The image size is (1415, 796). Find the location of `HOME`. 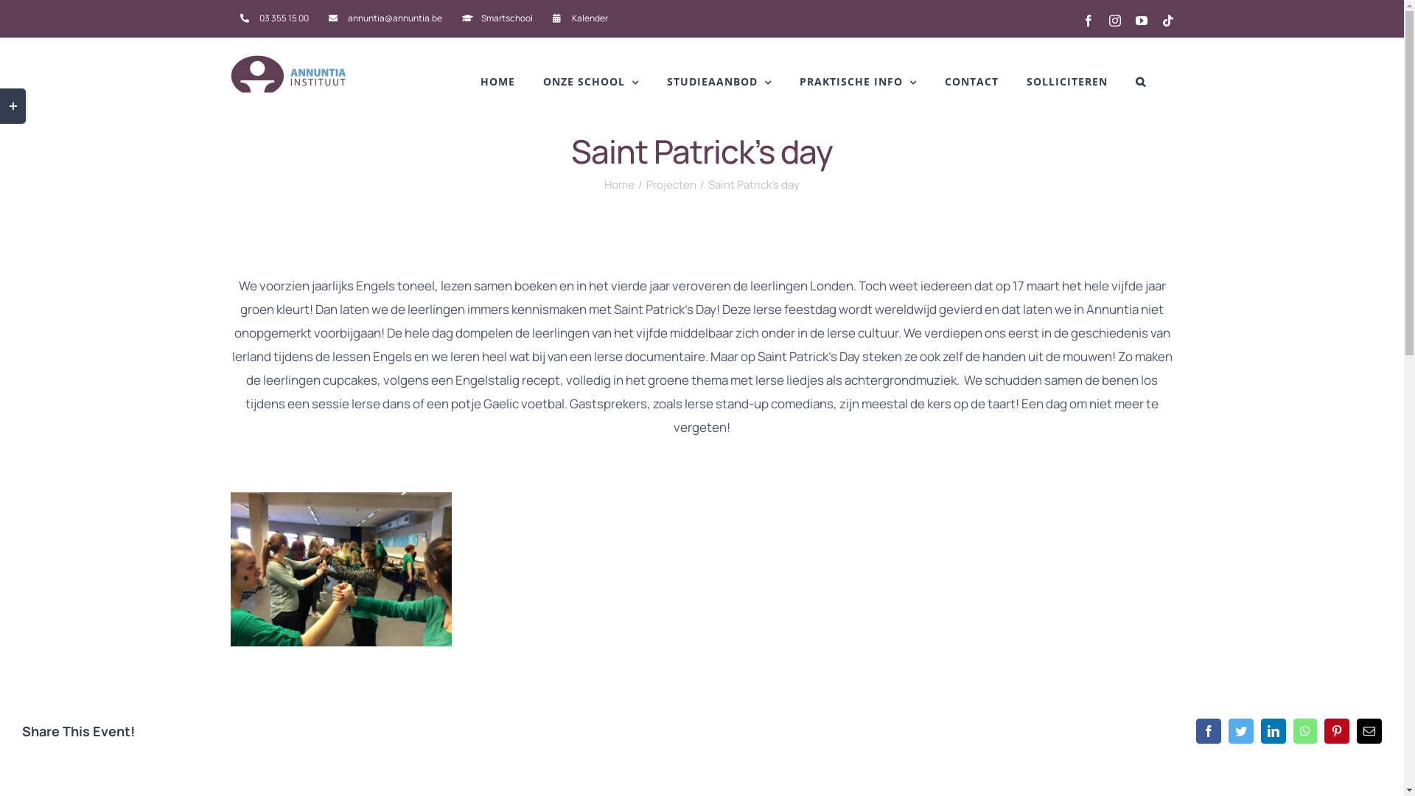

HOME is located at coordinates (498, 82).